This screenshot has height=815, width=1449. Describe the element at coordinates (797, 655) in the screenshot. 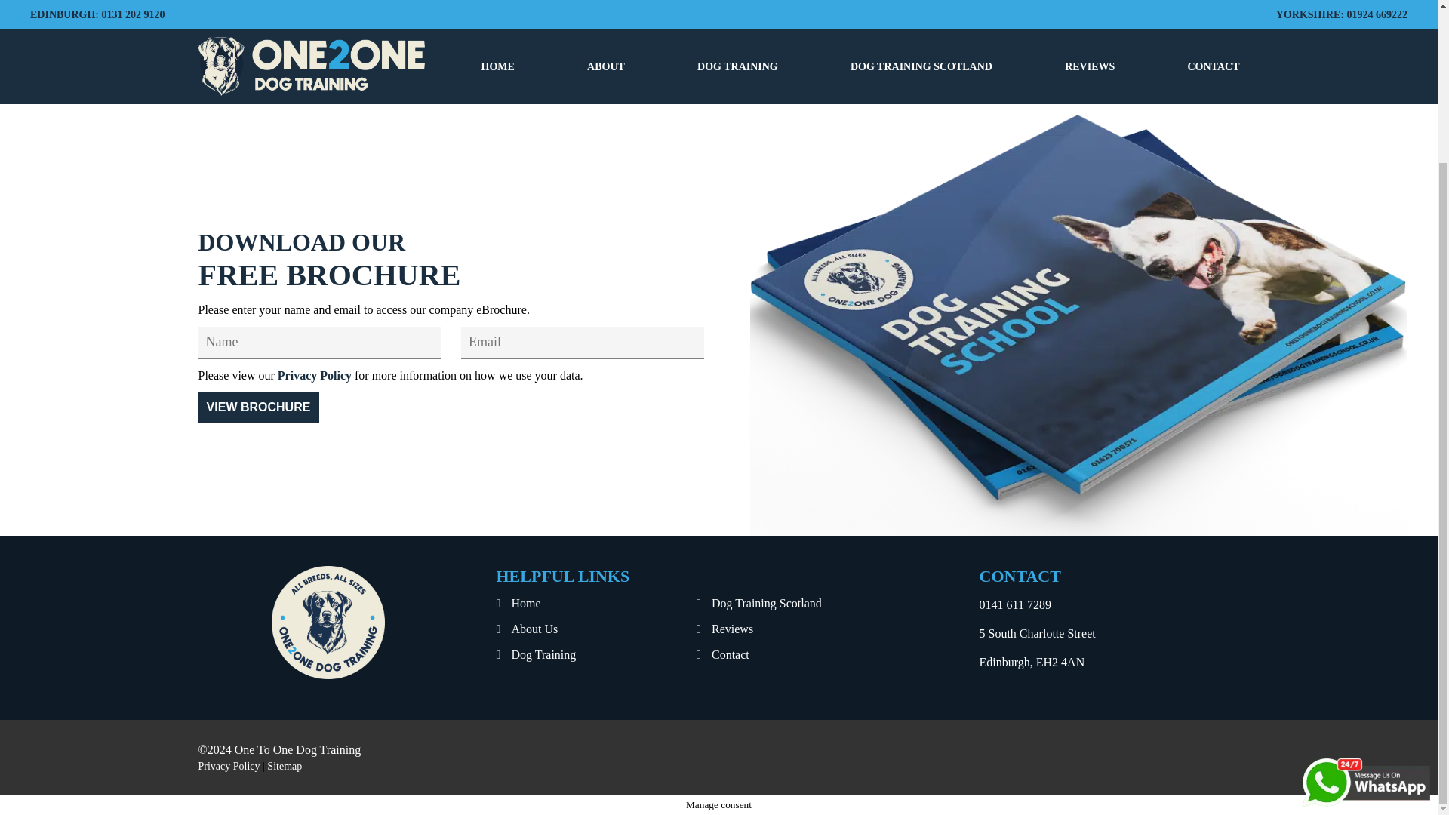

I see `Contact` at that location.